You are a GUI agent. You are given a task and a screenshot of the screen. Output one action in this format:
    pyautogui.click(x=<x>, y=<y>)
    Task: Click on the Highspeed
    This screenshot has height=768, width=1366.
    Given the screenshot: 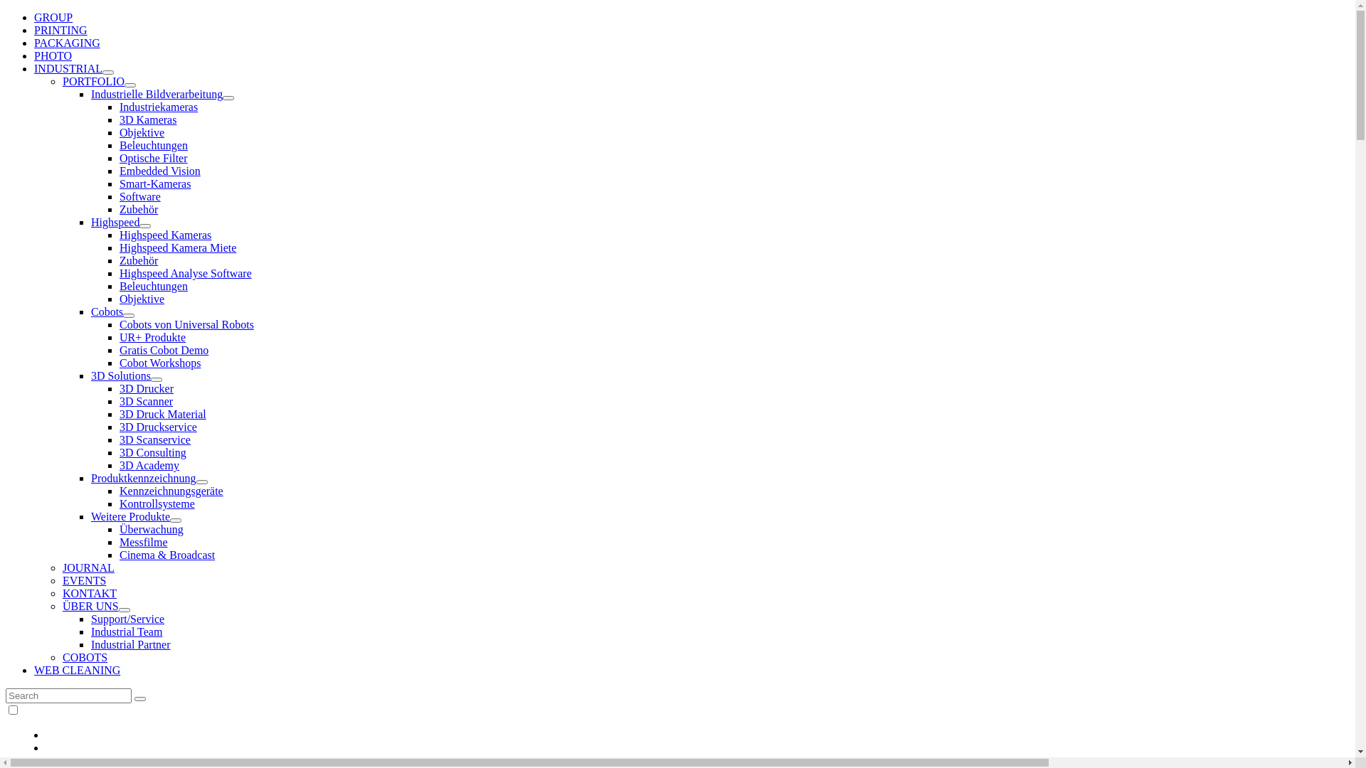 What is the action you would take?
    pyautogui.click(x=115, y=222)
    